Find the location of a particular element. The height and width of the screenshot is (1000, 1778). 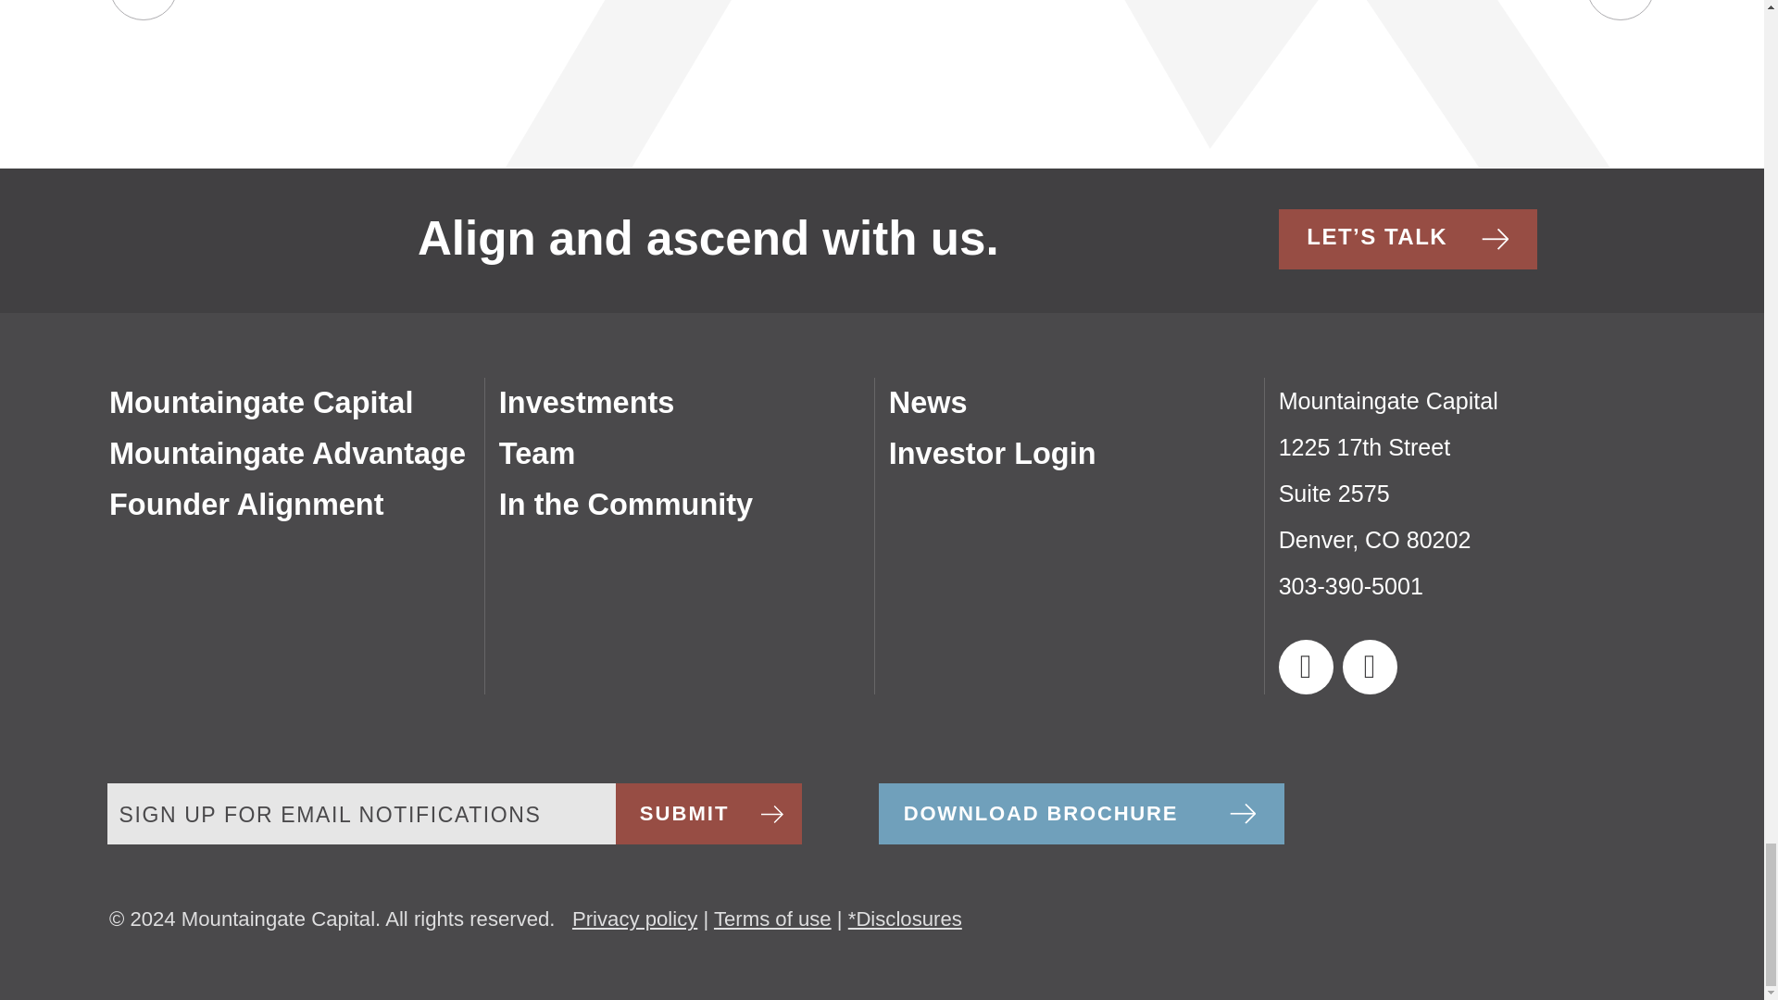

Mountaingate Capital is located at coordinates (1350, 585).